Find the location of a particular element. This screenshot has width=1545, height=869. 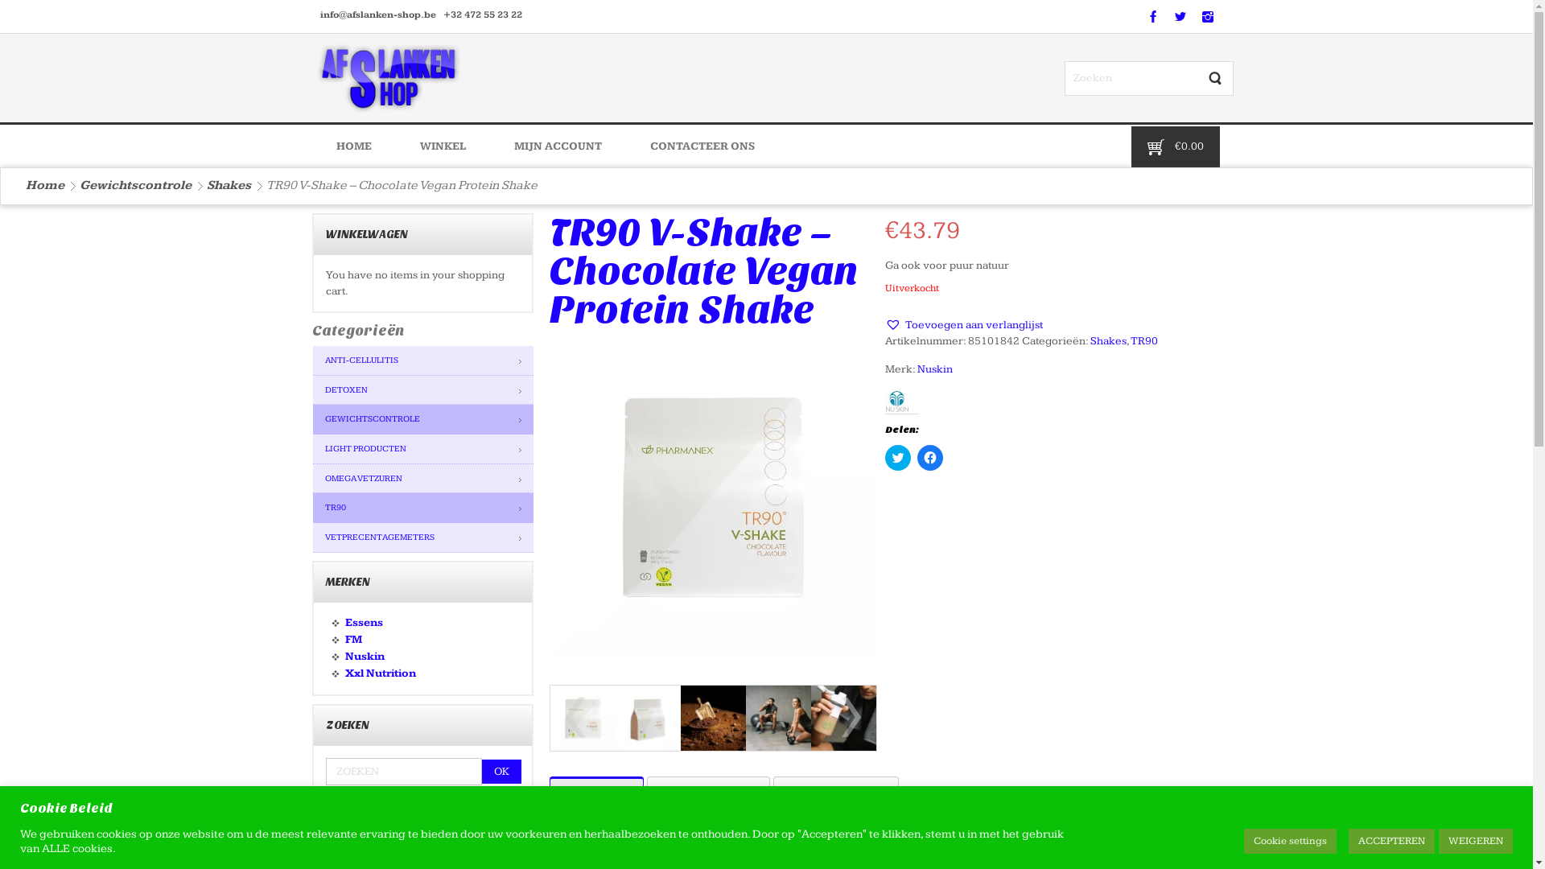

BEOORDELINGEN (0) is located at coordinates (835, 793).